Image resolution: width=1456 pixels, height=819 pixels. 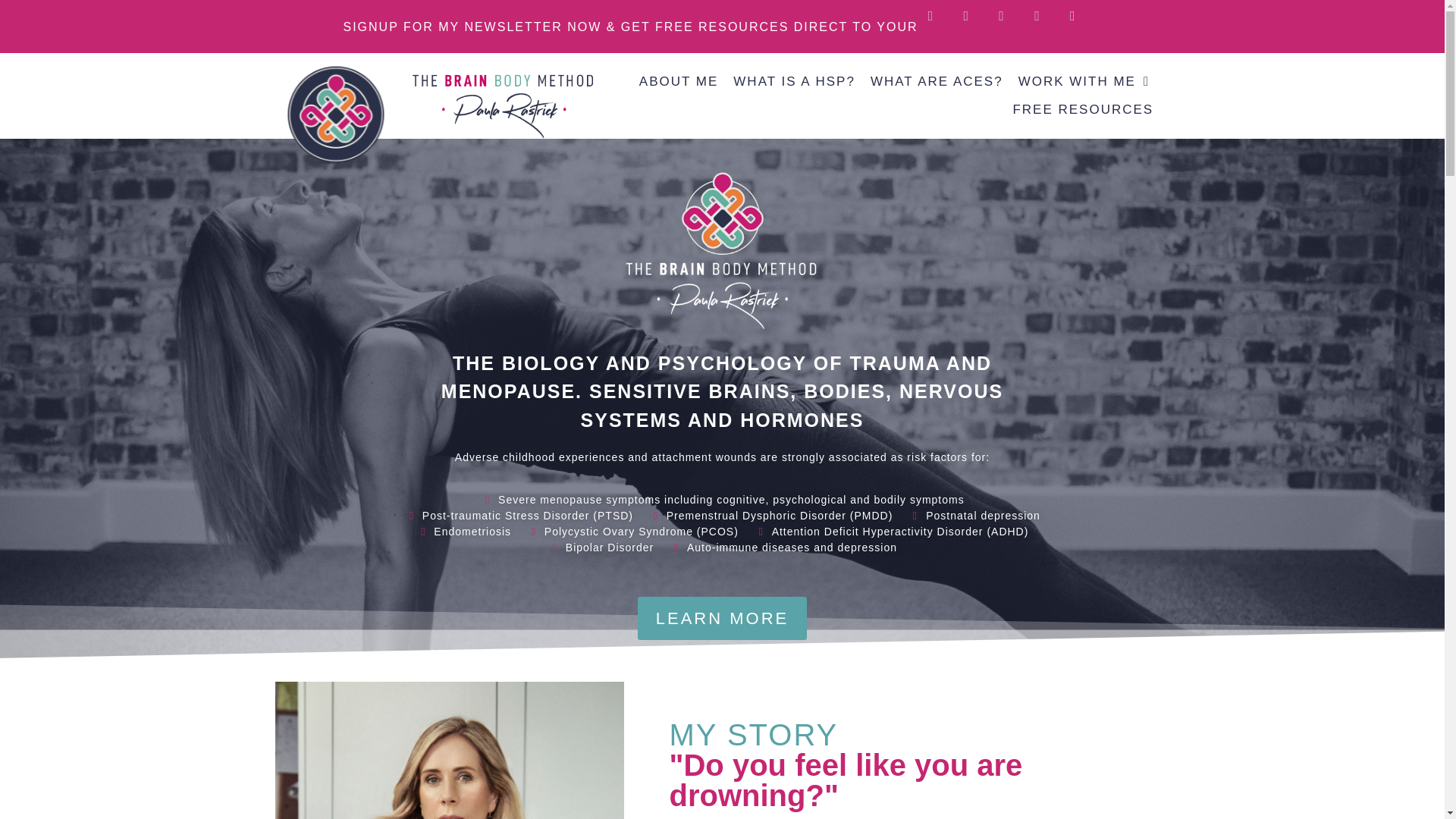 I want to click on WORK WITH ME, so click(x=1084, y=81).